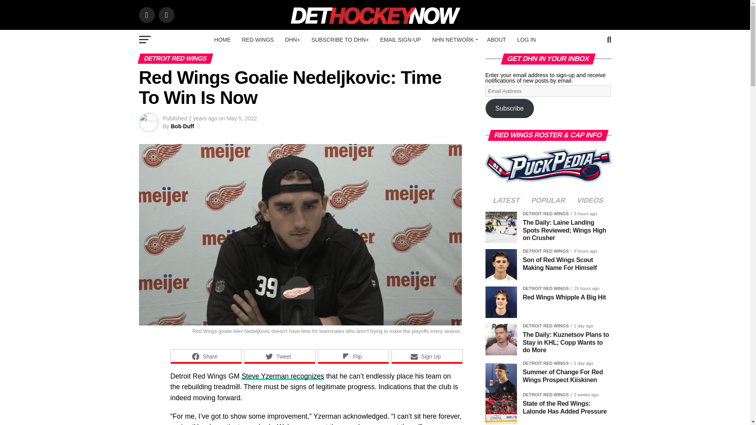  I want to click on Posts by Bob Duff, so click(182, 126).